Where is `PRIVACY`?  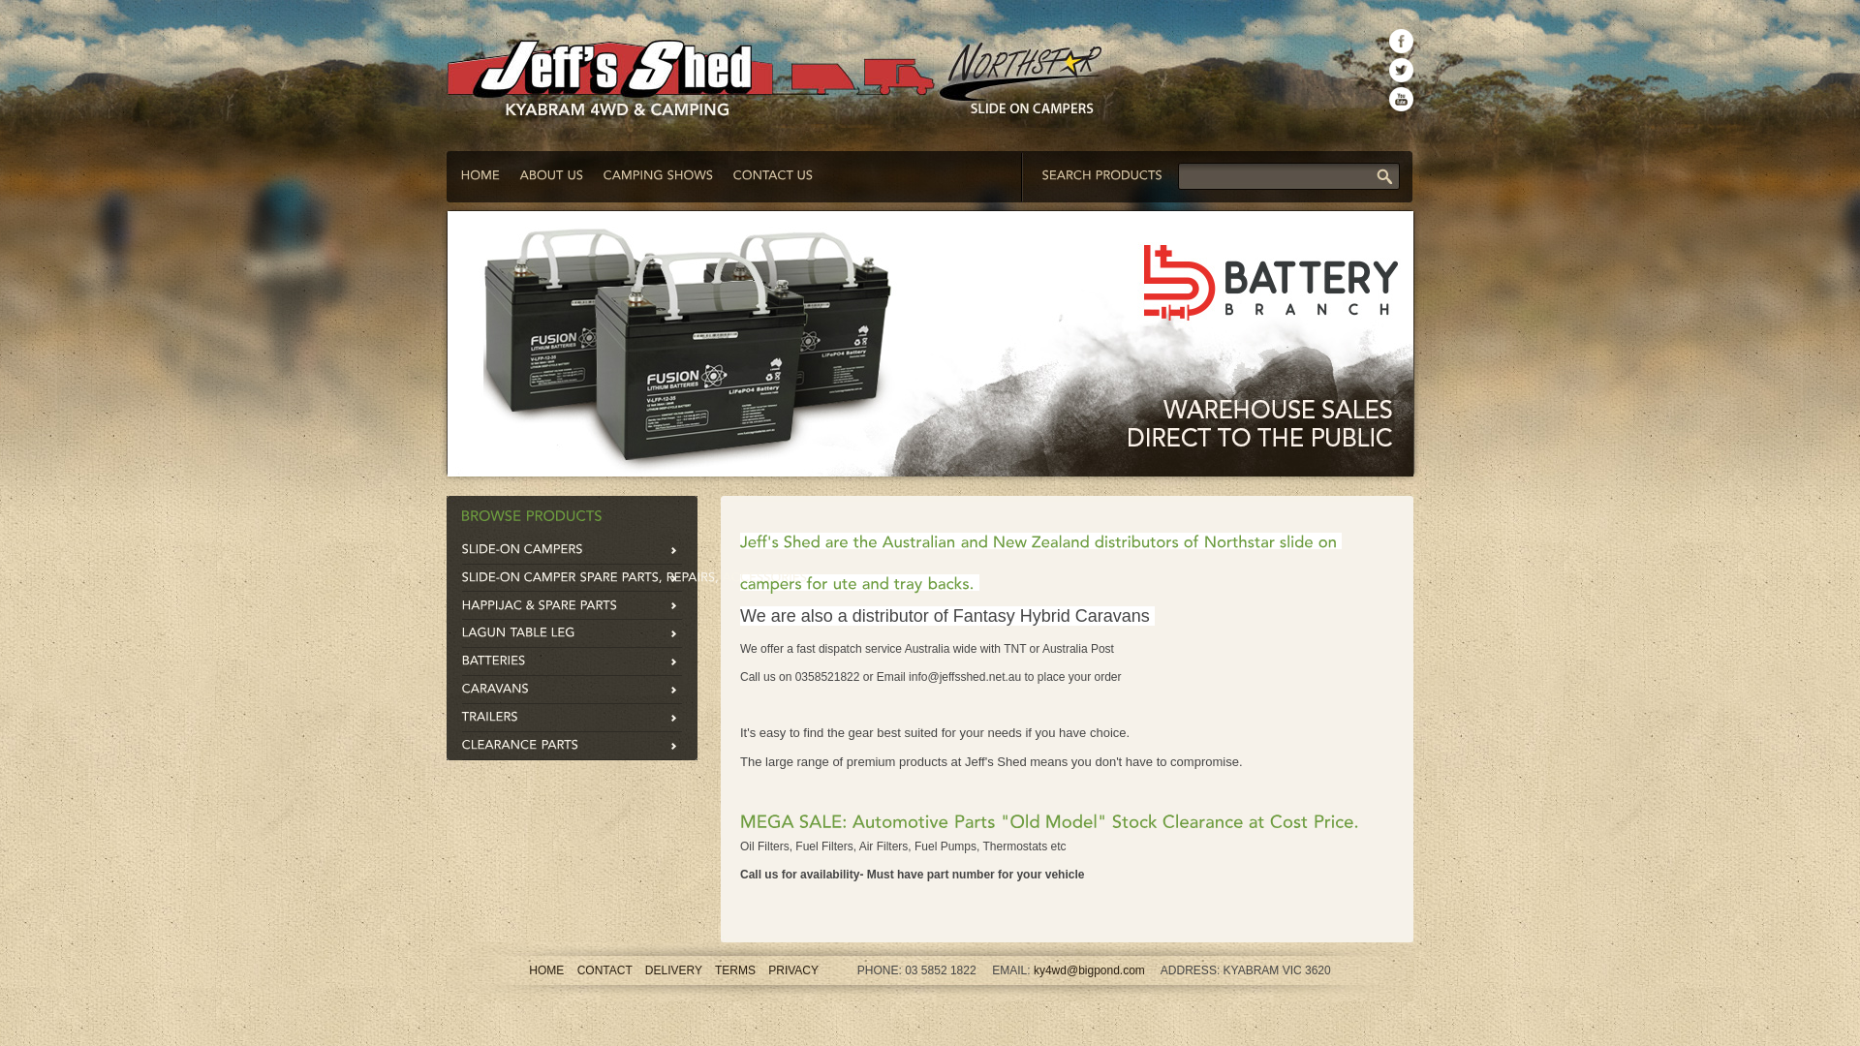
PRIVACY is located at coordinates (793, 970).